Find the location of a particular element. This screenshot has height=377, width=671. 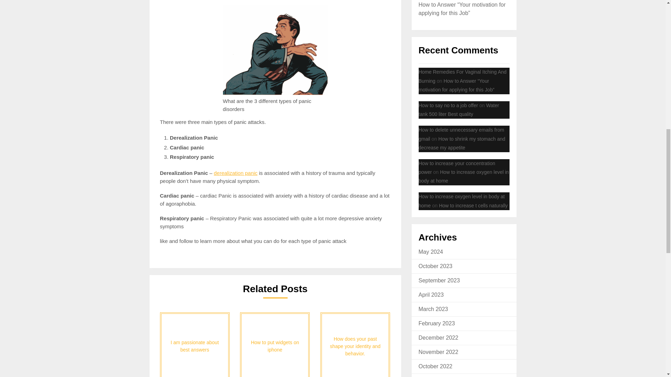

How to put widgets on iphone is located at coordinates (275, 345).